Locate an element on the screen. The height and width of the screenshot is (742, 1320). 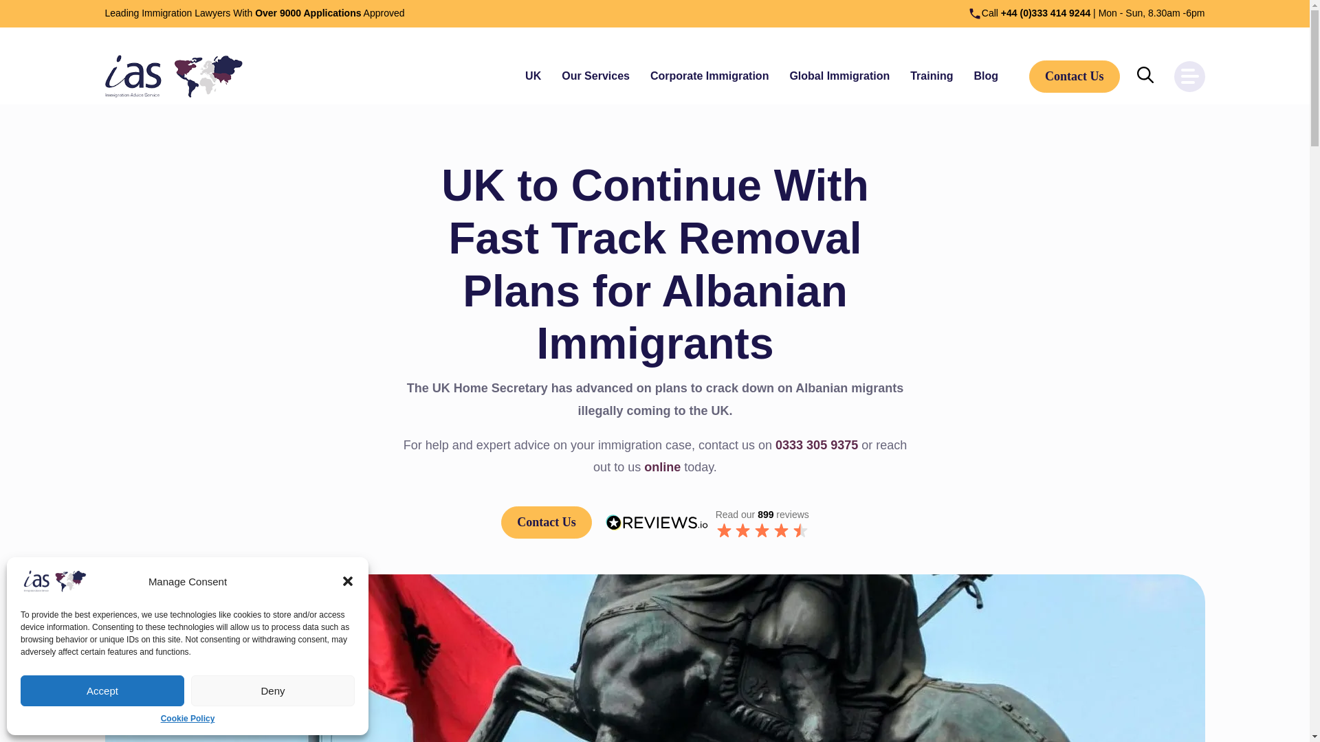
Deny is located at coordinates (273, 690).